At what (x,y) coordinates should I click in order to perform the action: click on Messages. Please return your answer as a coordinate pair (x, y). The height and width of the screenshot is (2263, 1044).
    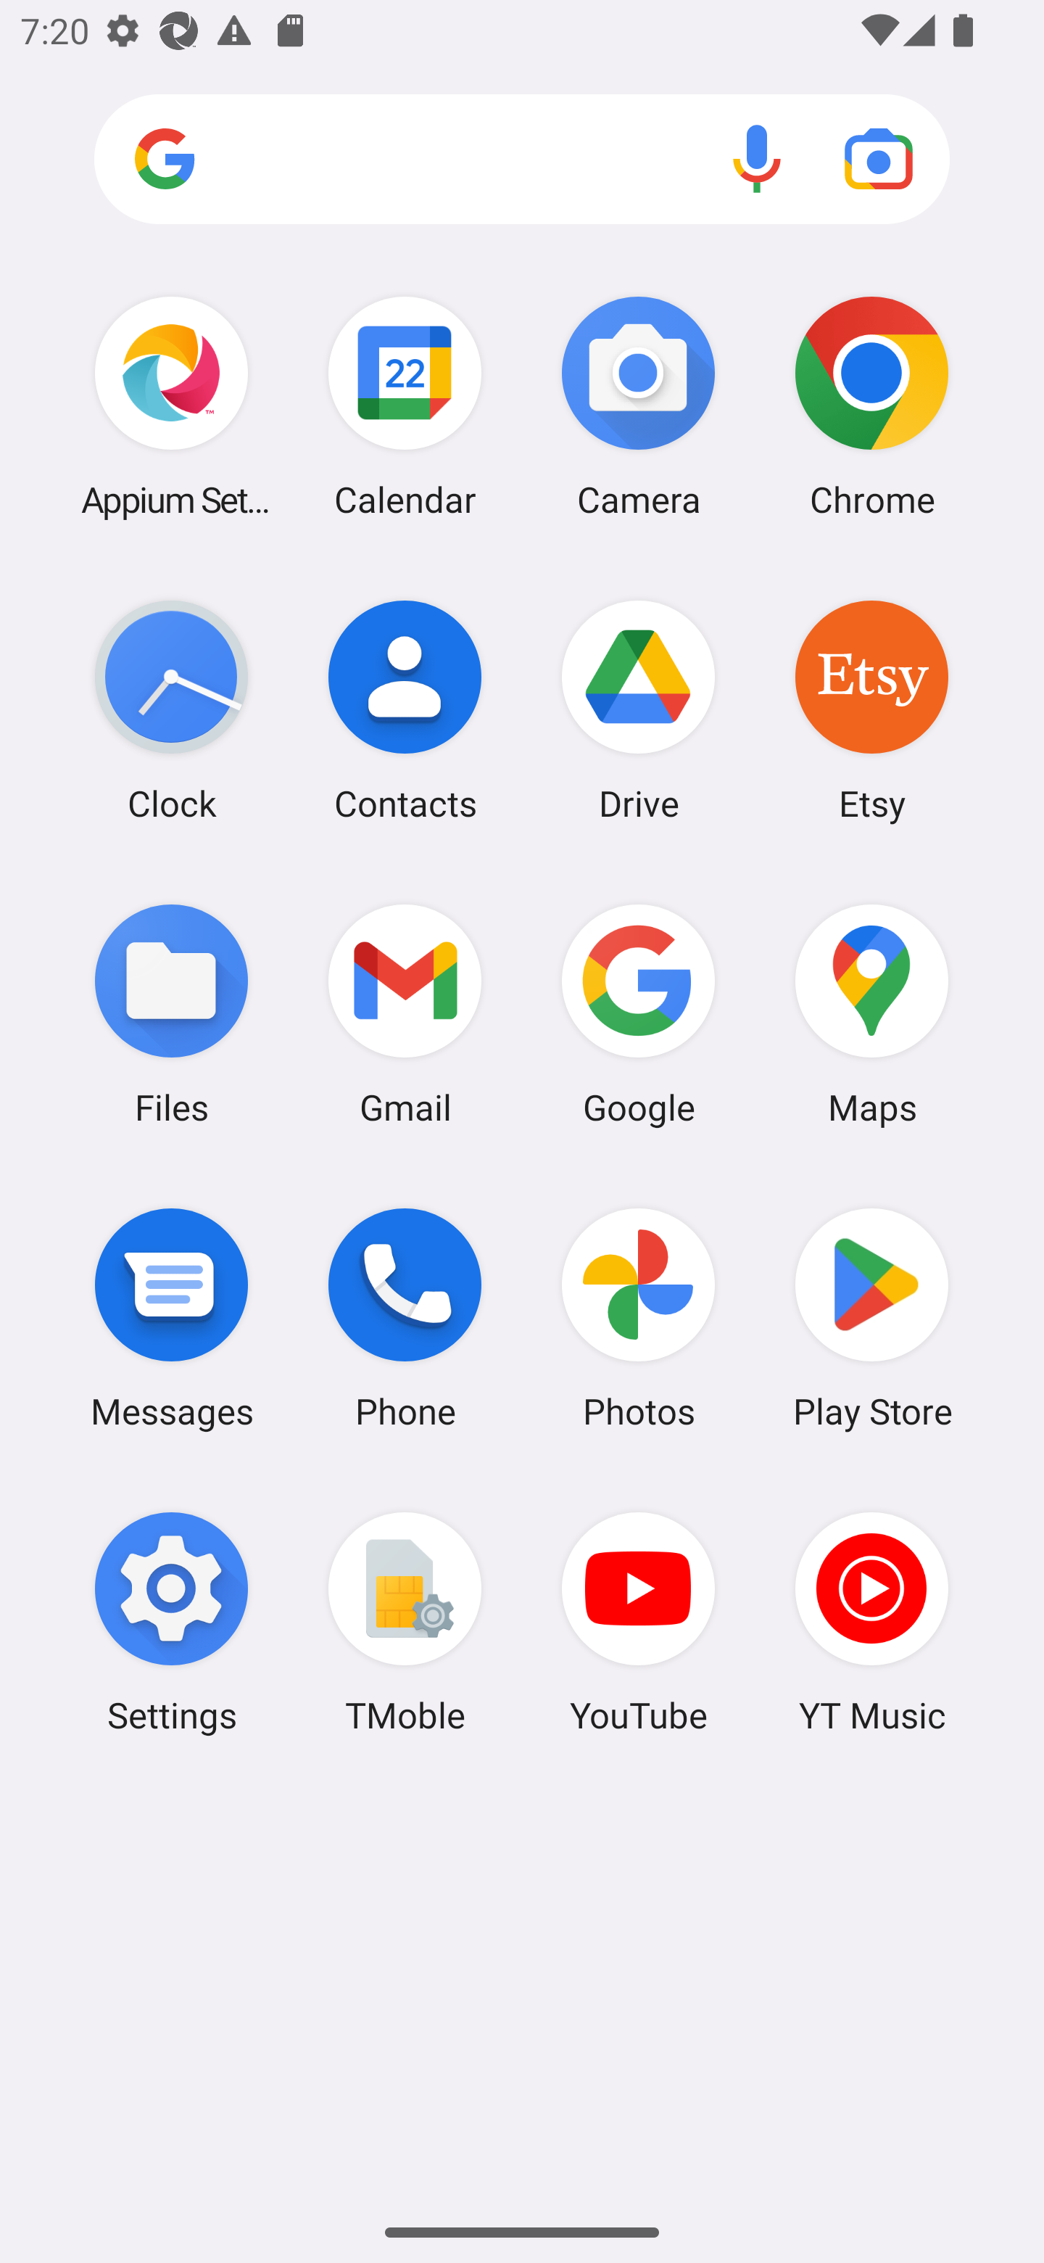
    Looking at the image, I should click on (171, 1318).